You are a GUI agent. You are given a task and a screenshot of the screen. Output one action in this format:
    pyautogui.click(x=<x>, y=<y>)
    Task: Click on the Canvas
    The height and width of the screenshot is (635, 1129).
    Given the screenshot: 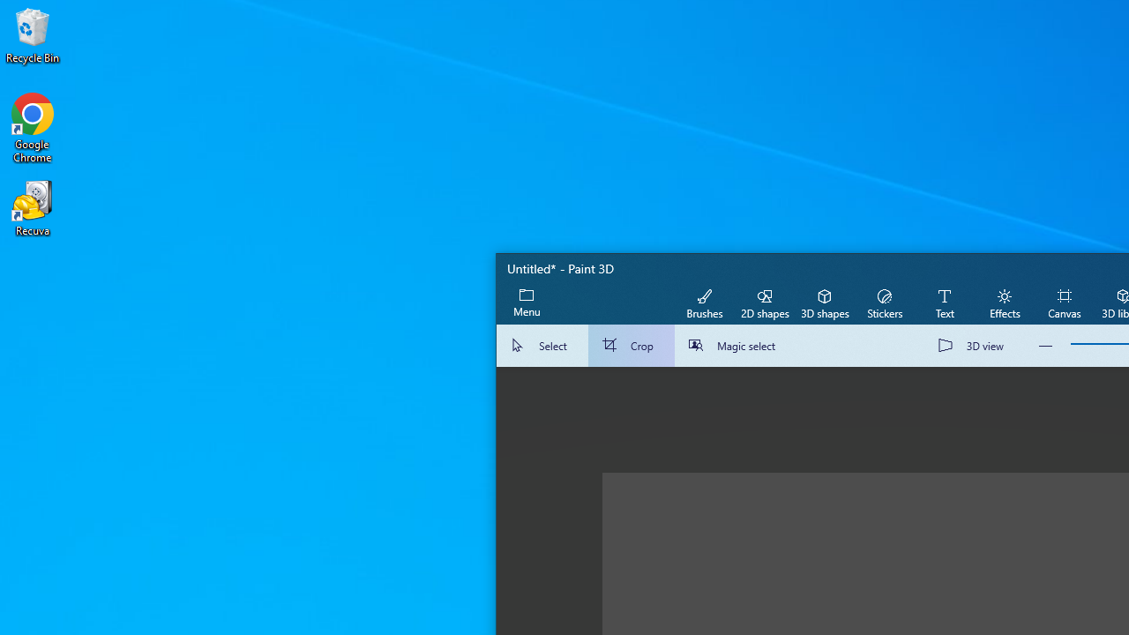 What is the action you would take?
    pyautogui.click(x=1064, y=303)
    